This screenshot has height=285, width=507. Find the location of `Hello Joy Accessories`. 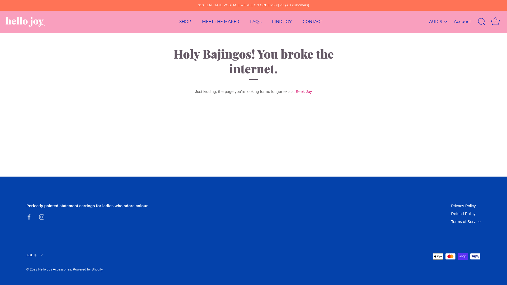

Hello Joy Accessories is located at coordinates (55, 269).